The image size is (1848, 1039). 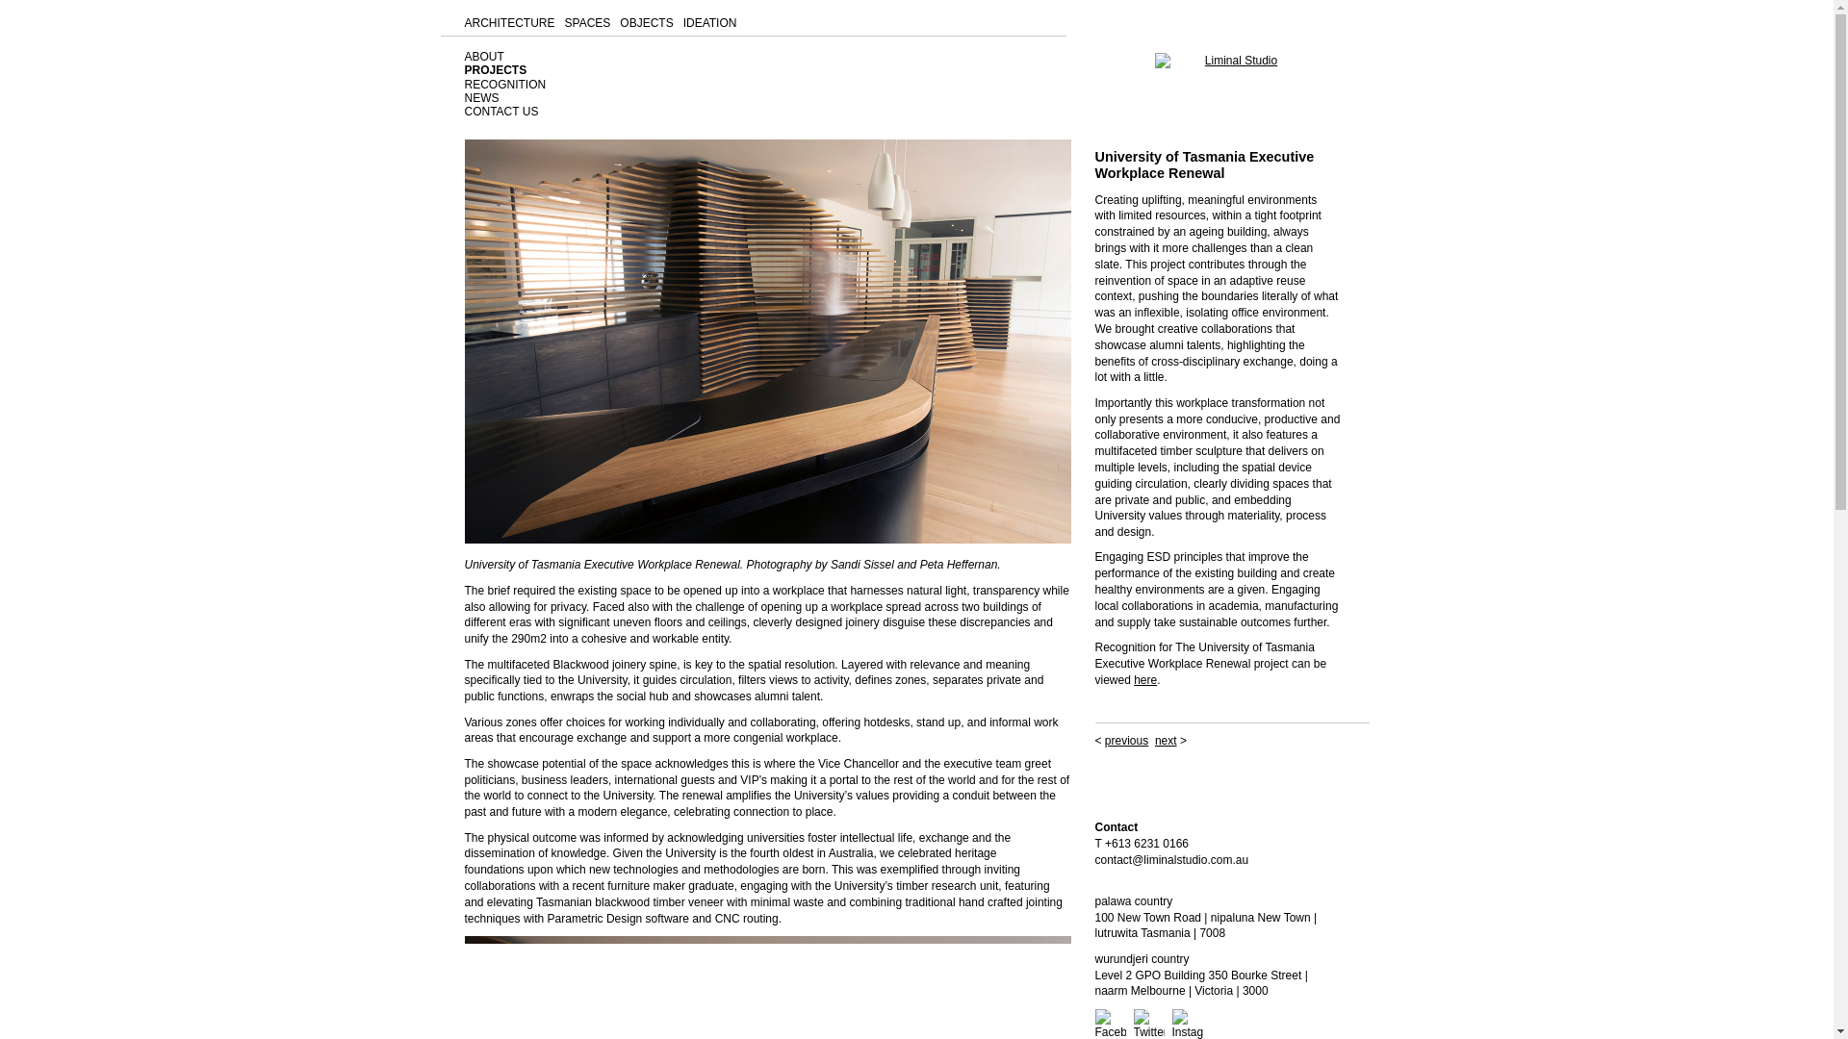 I want to click on here, so click(x=1145, y=679).